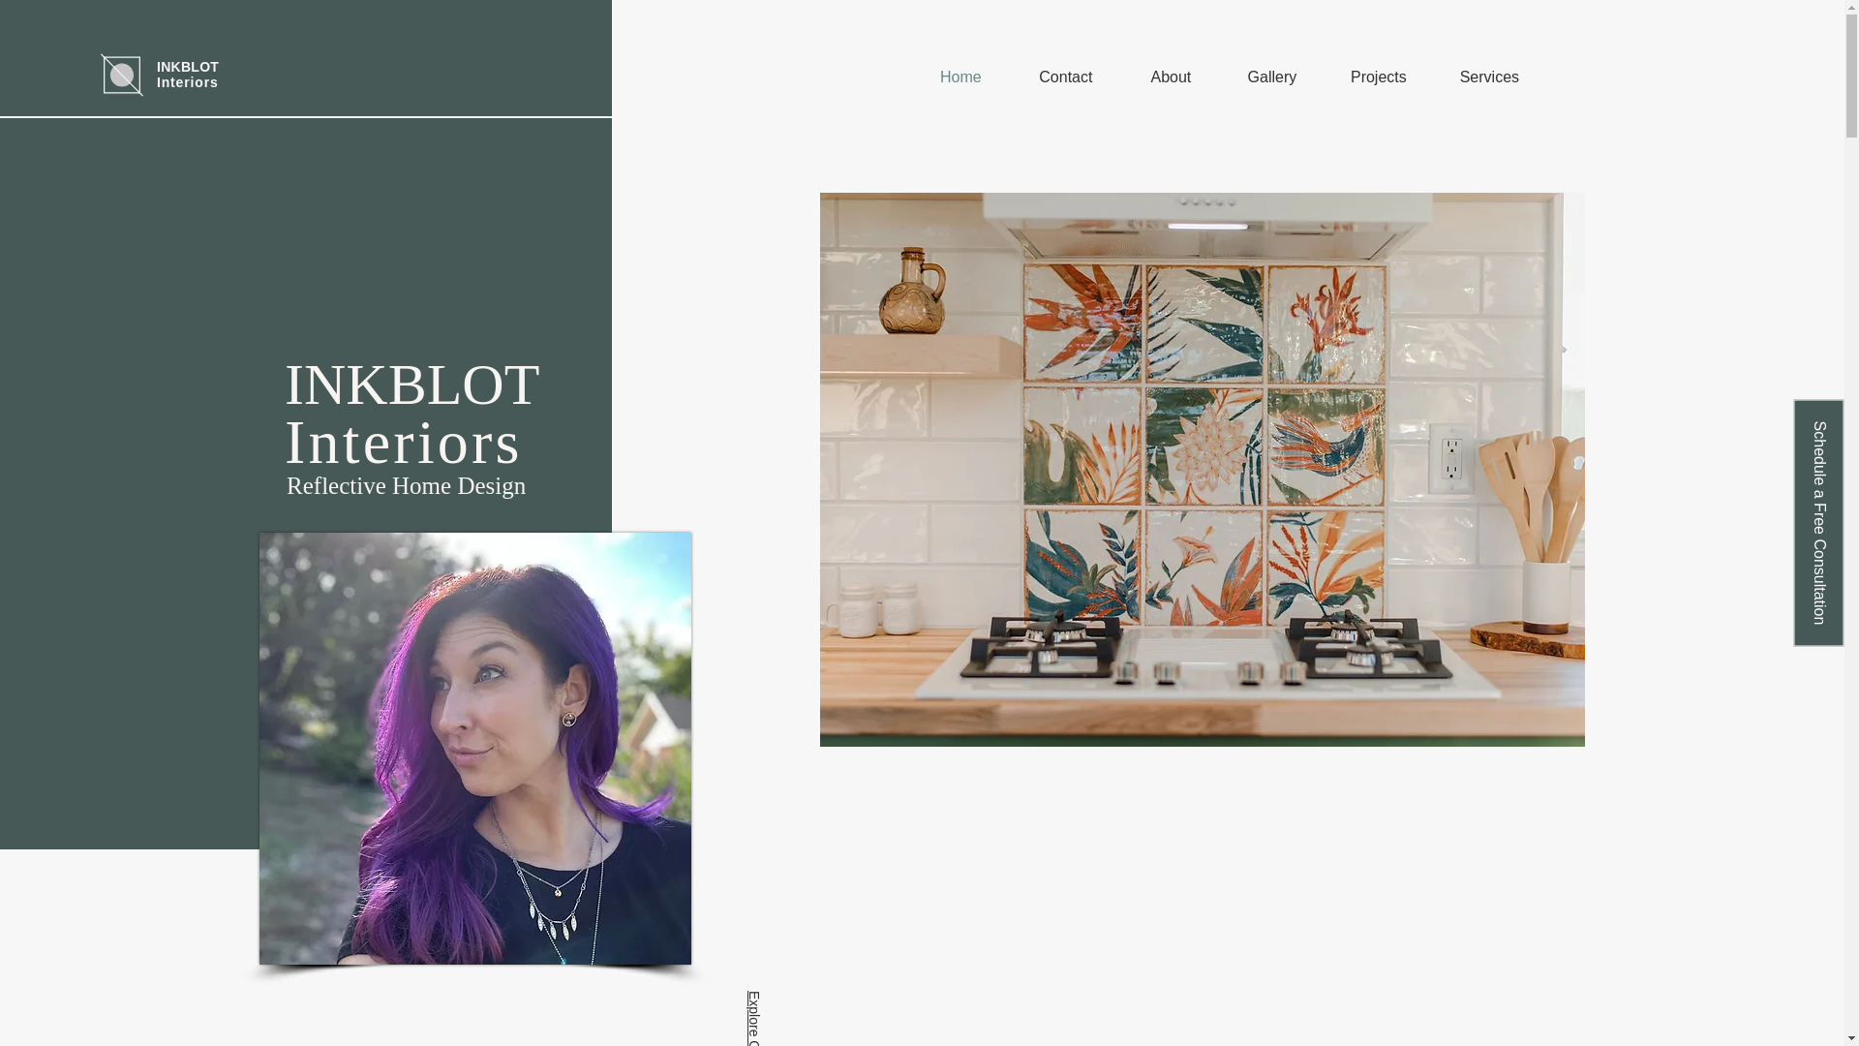 The height and width of the screenshot is (1046, 1859). Describe the element at coordinates (1272, 77) in the screenshot. I see `Gallery` at that location.